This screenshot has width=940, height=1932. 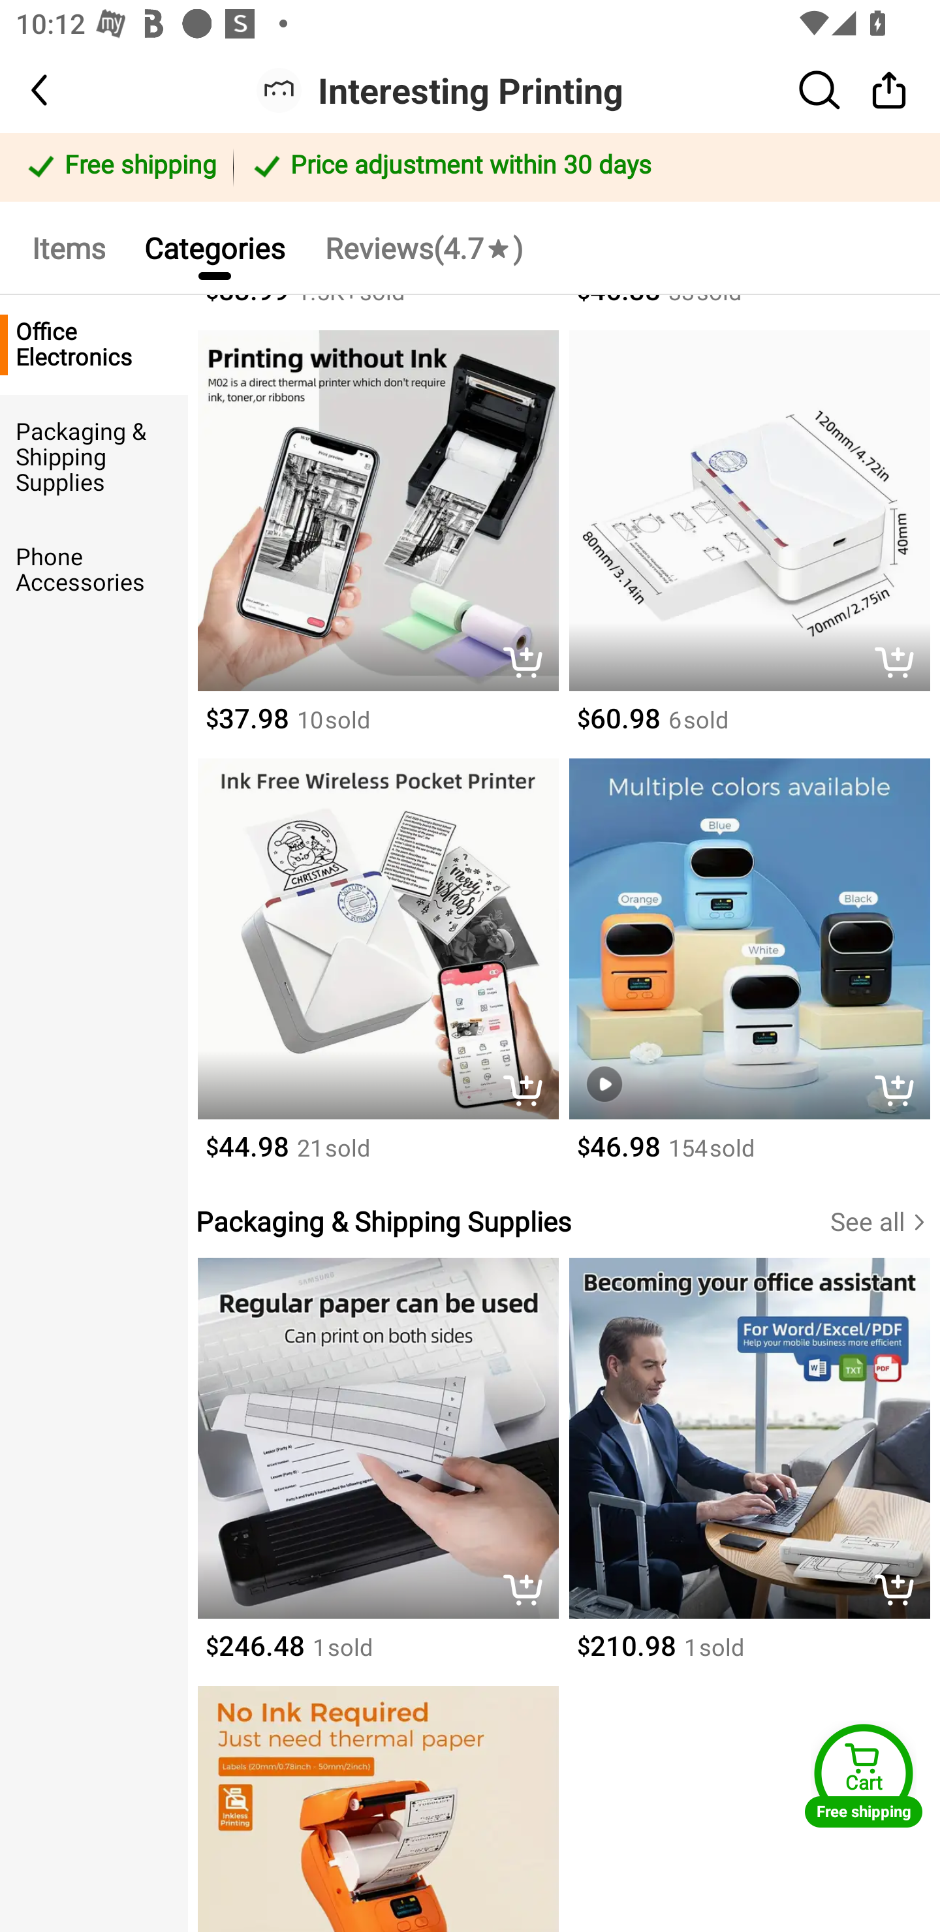 What do you see at coordinates (529, 1591) in the screenshot?
I see `delete` at bounding box center [529, 1591].